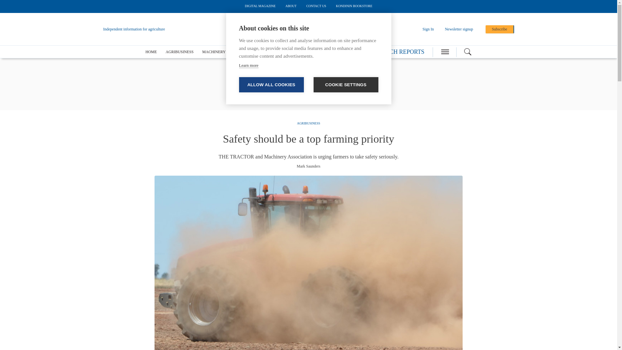 Image resolution: width=622 pixels, height=350 pixels. I want to click on TECHNOLOGY, so click(305, 52).